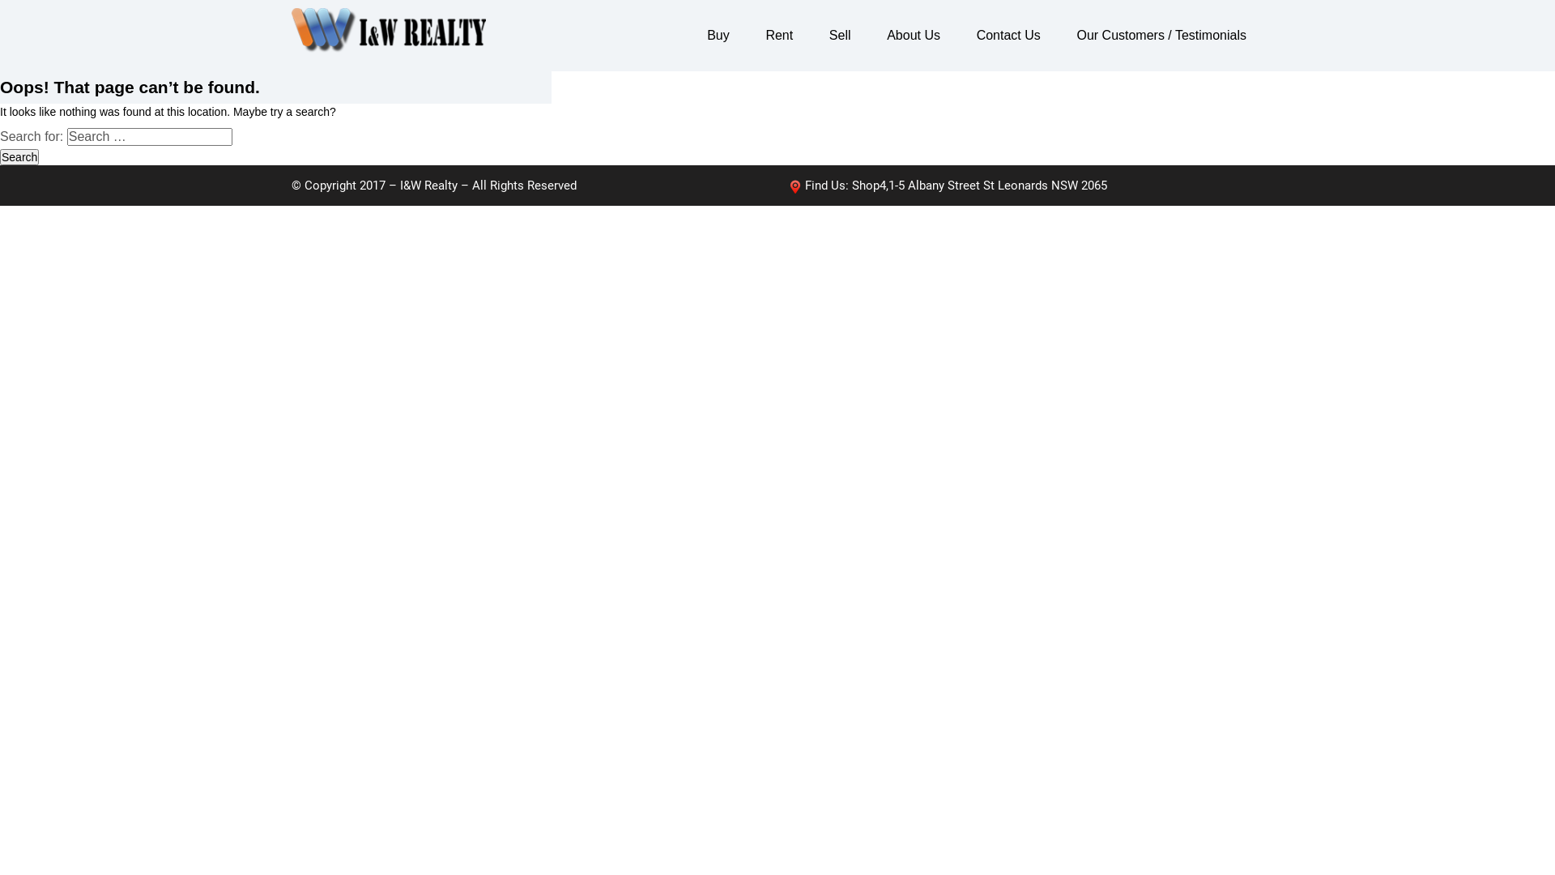  Describe the element at coordinates (1161, 36) in the screenshot. I see `Our Customers / Testimonials` at that location.